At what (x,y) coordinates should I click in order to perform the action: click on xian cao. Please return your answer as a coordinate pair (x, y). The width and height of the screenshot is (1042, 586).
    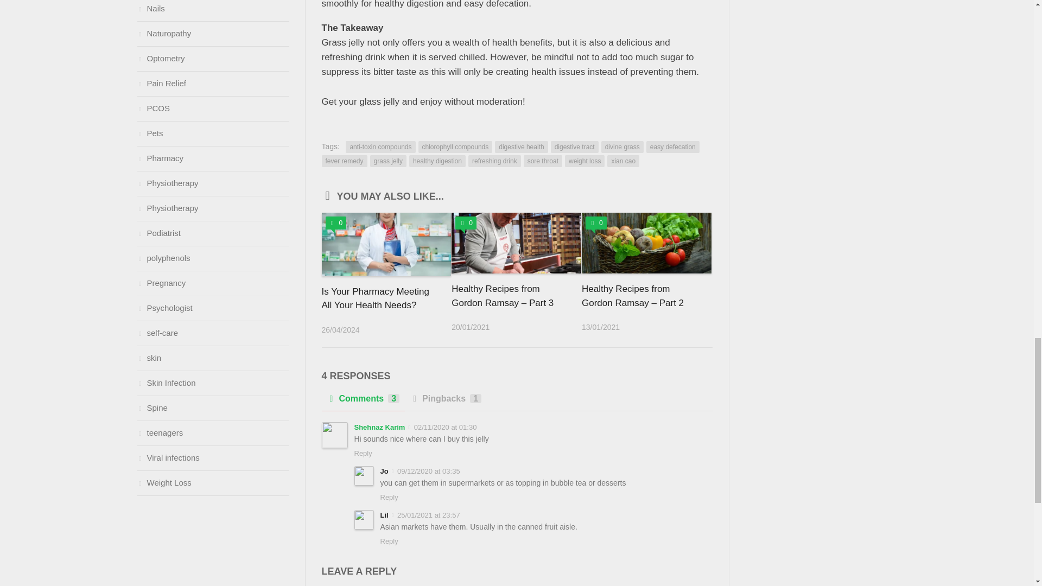
    Looking at the image, I should click on (623, 161).